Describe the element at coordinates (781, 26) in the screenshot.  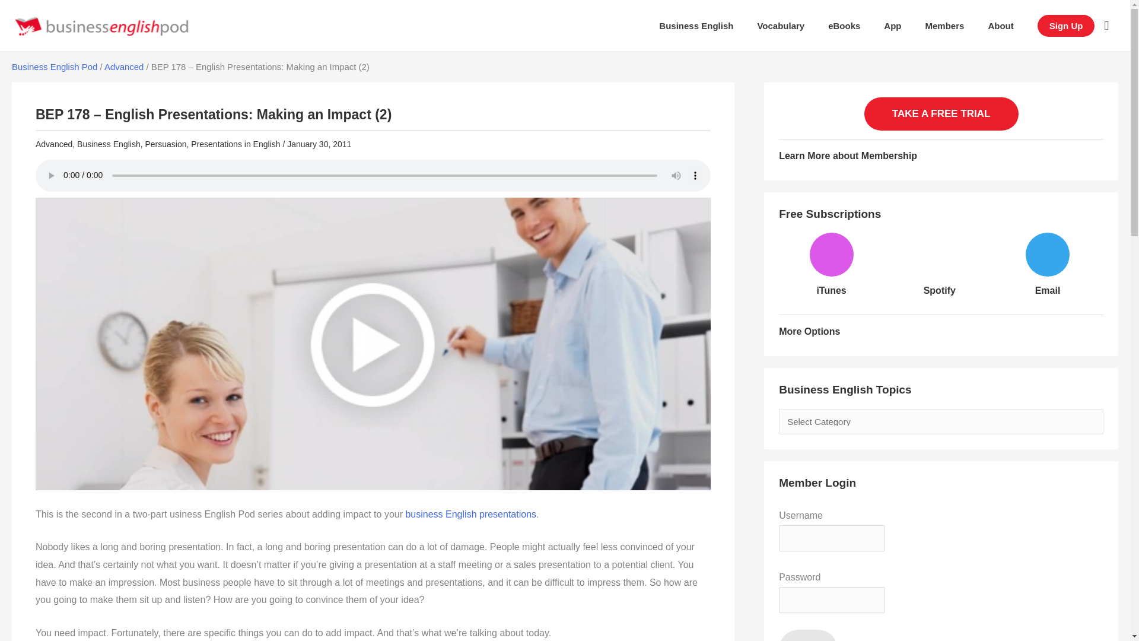
I see `Vocabulary` at that location.